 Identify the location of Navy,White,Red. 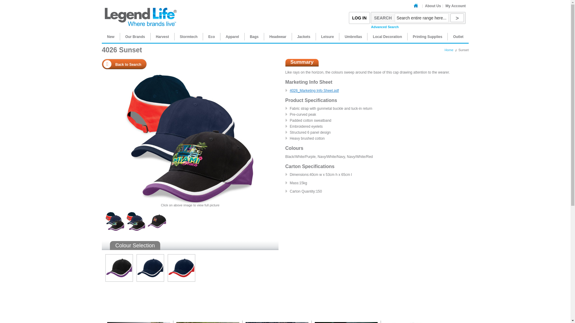
(180, 256).